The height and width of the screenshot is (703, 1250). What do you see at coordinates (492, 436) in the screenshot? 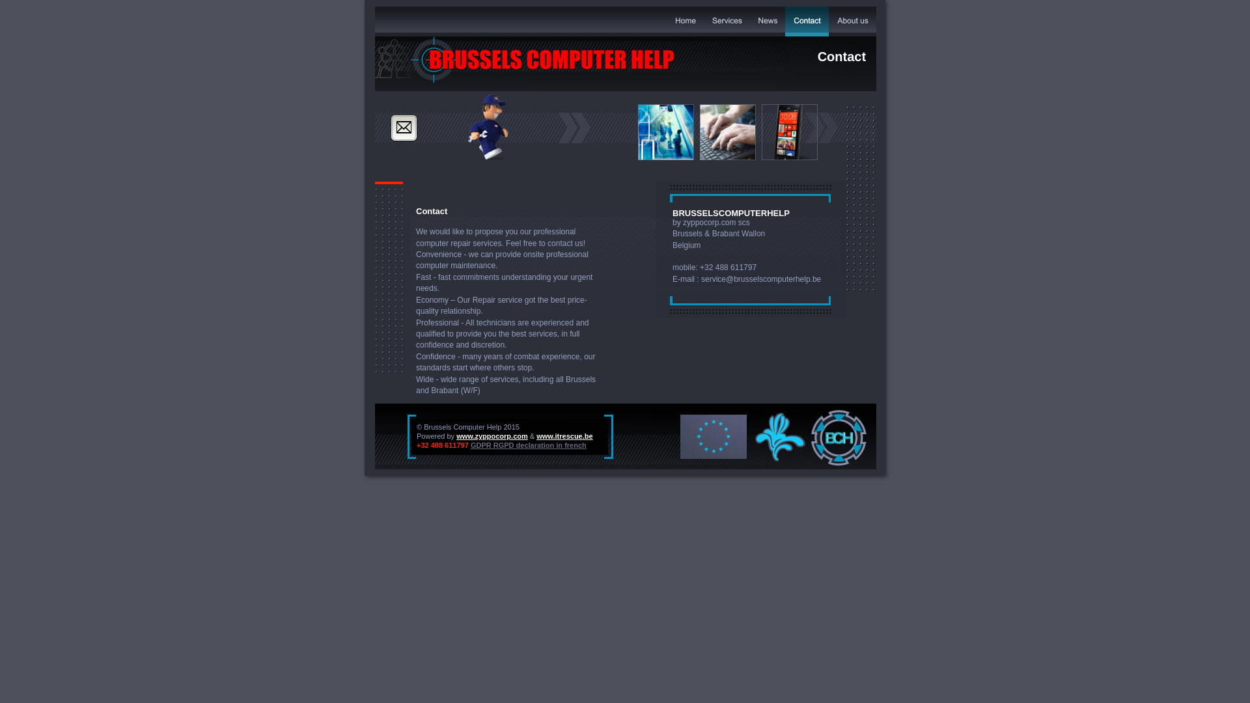
I see `www.zyppocorp.com` at bounding box center [492, 436].